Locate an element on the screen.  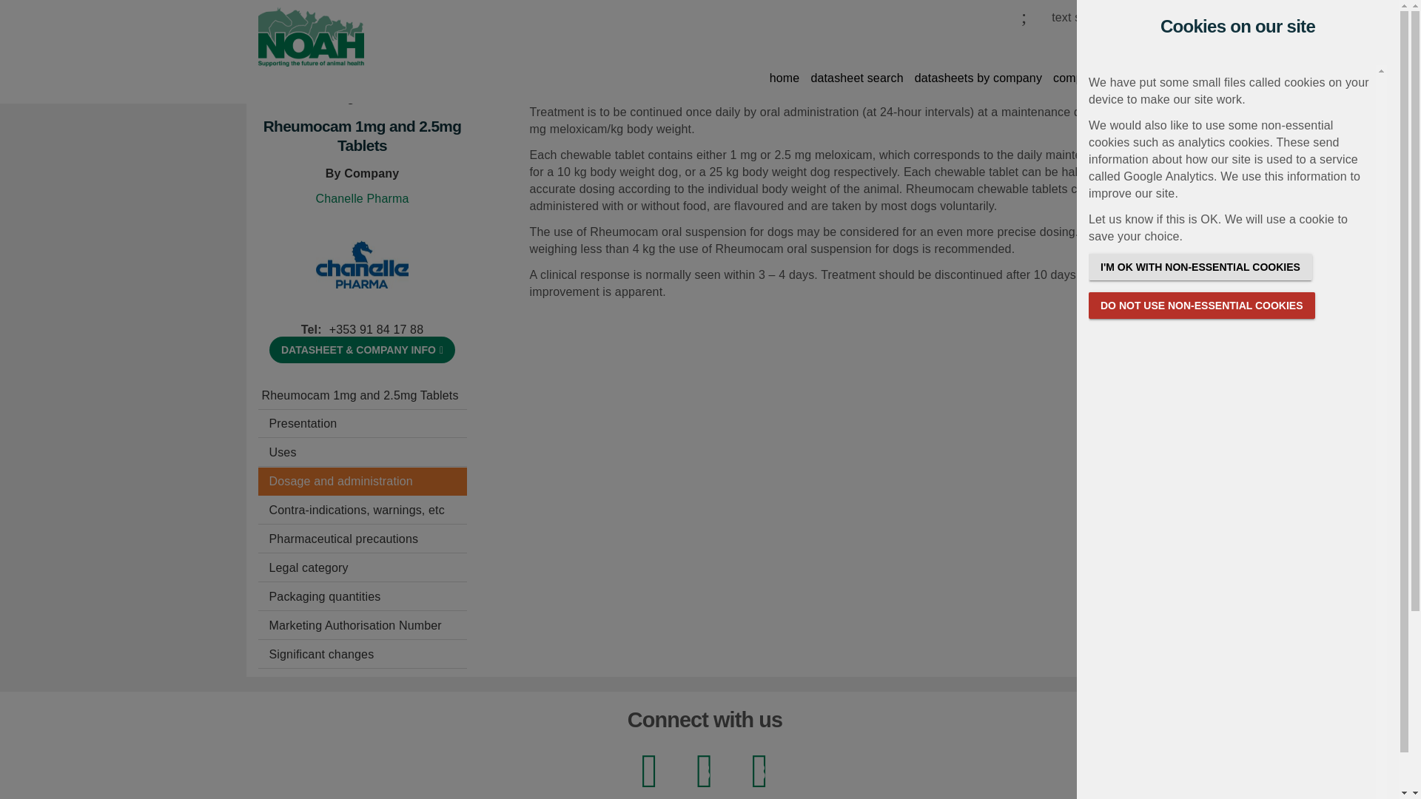
Search is located at coordinates (972, 44).